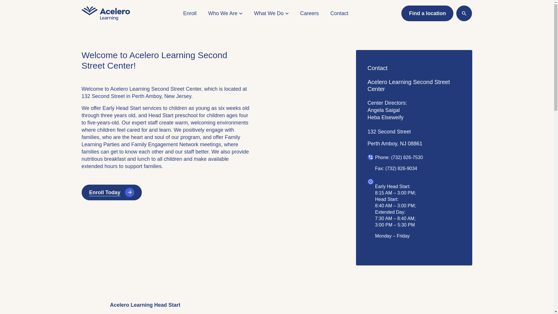  Describe the element at coordinates (427, 13) in the screenshot. I see `Find a location` at that location.